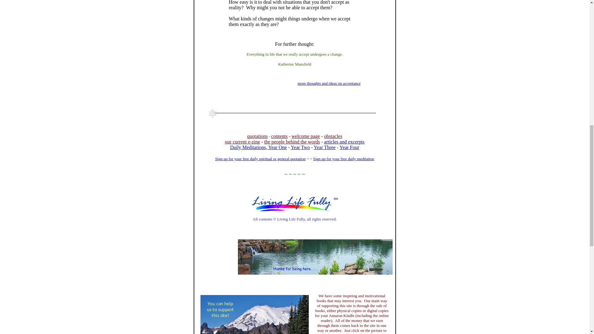  What do you see at coordinates (259, 147) in the screenshot?
I see `Daily Meditations, Year One` at bounding box center [259, 147].